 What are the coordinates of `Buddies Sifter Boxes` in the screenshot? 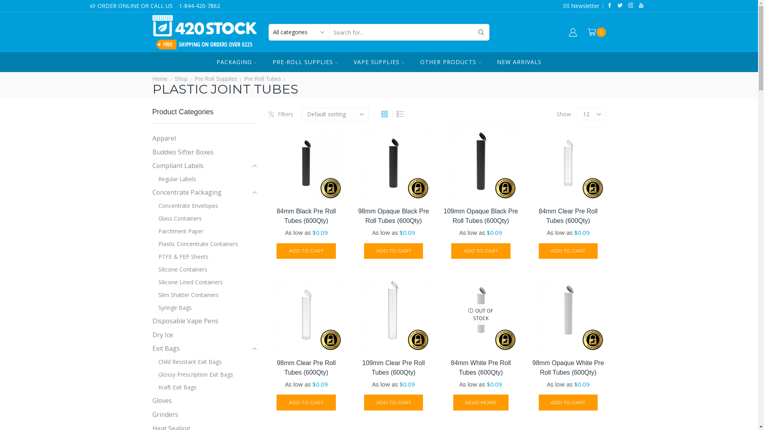 It's located at (183, 152).